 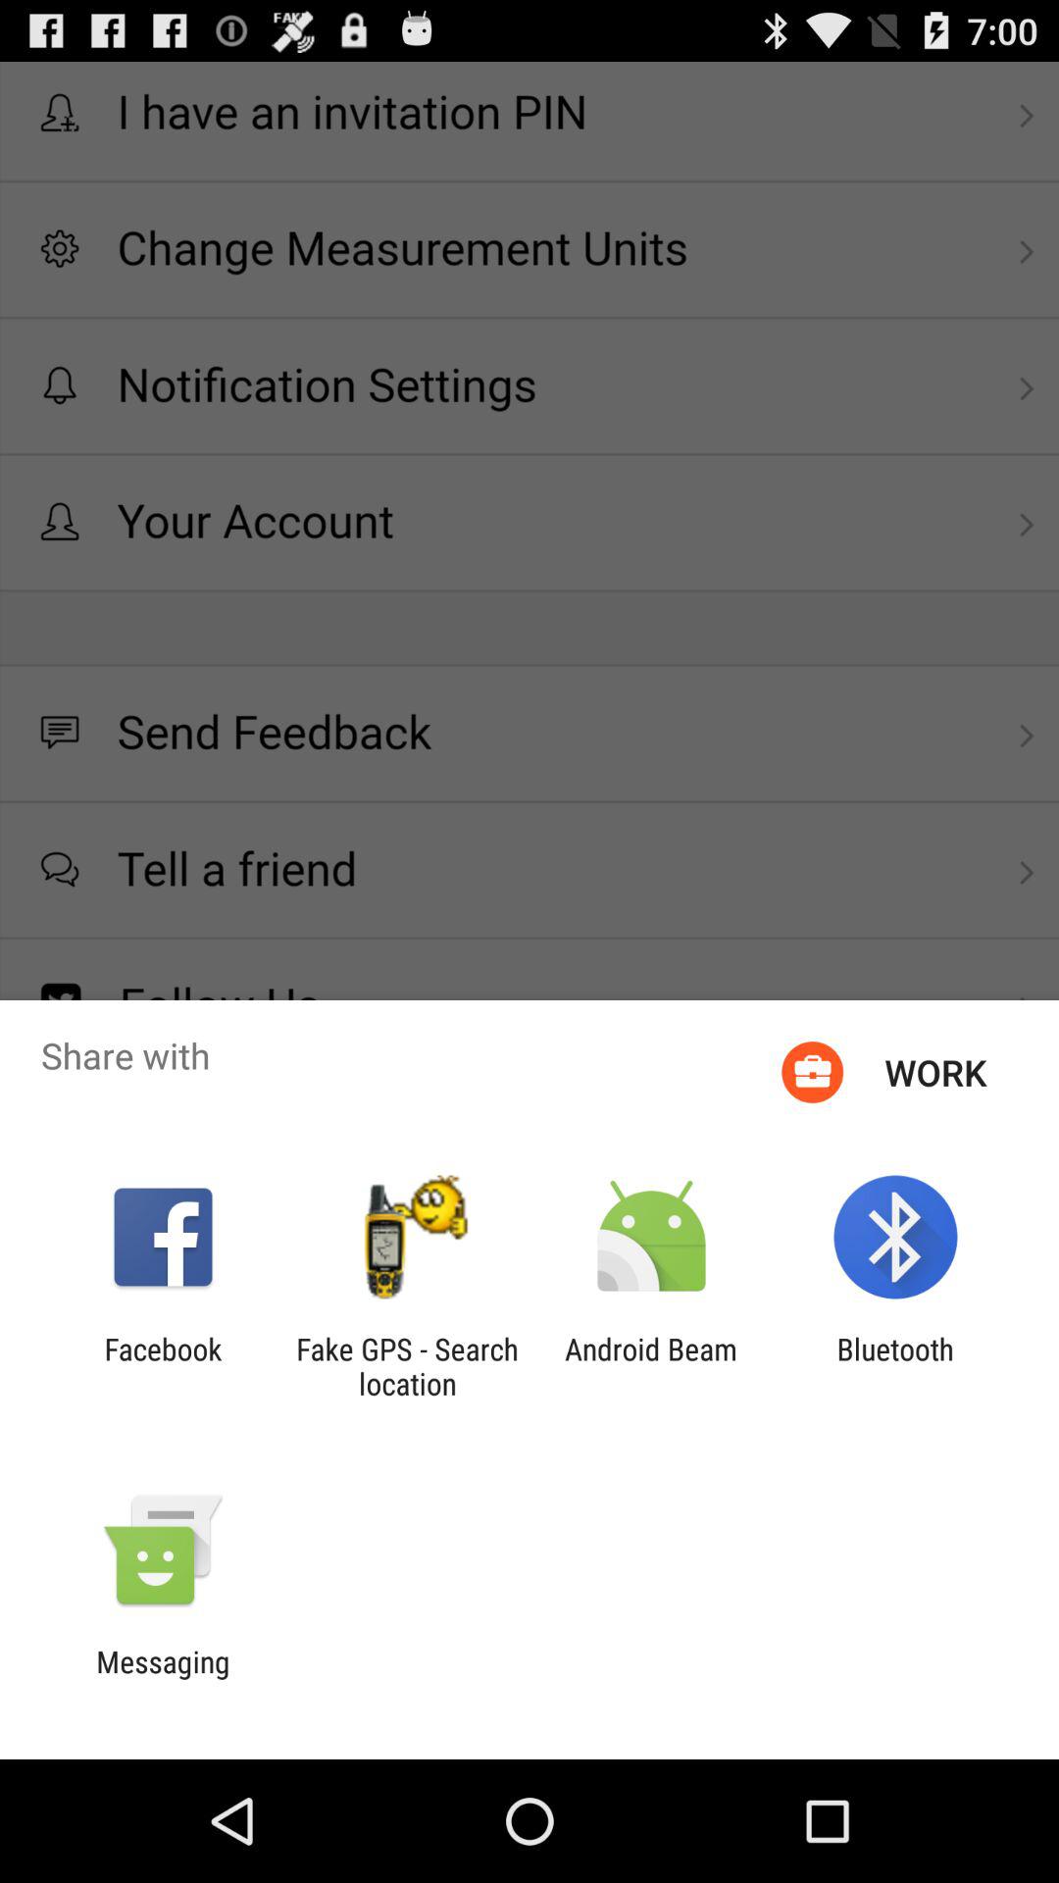 What do you see at coordinates (407, 1366) in the screenshot?
I see `turn off app next to facebook` at bounding box center [407, 1366].